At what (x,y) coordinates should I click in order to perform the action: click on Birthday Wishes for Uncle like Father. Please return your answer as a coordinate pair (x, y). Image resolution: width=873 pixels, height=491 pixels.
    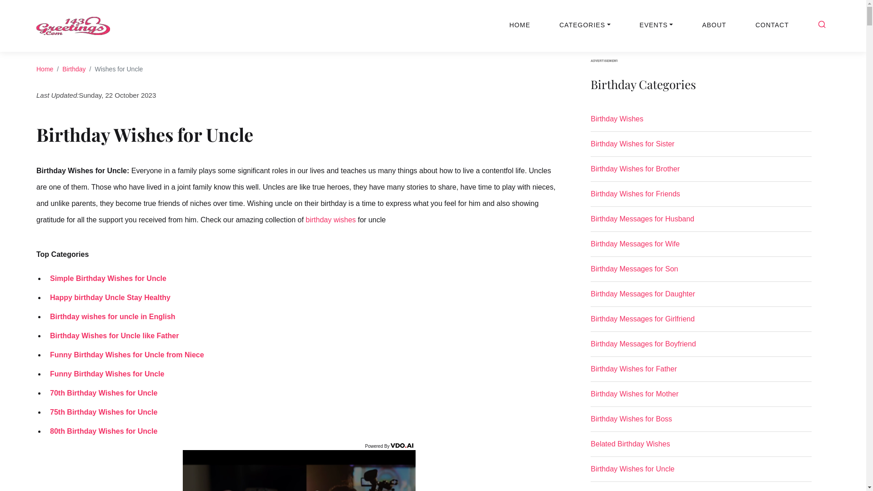
    Looking at the image, I should click on (112, 336).